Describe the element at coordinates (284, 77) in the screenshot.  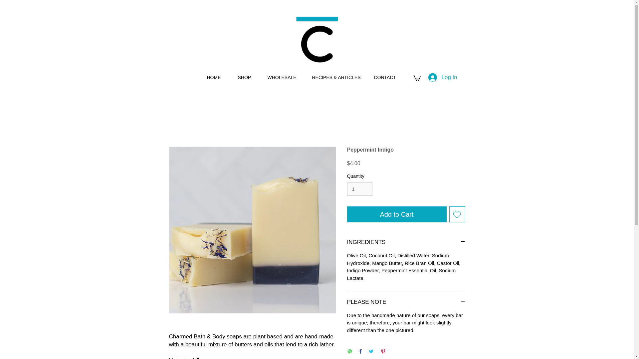
I see `WHOLESALE` at that location.